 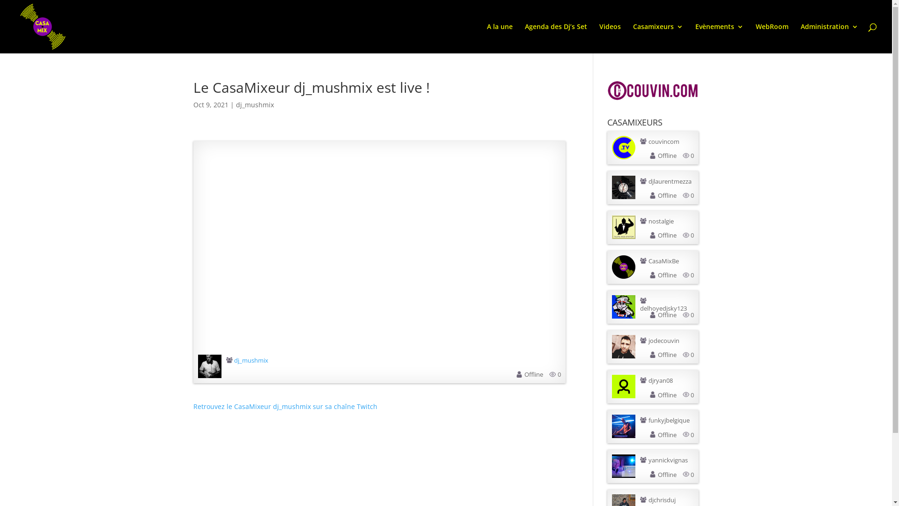 I want to click on djchrisduj, so click(x=662, y=500).